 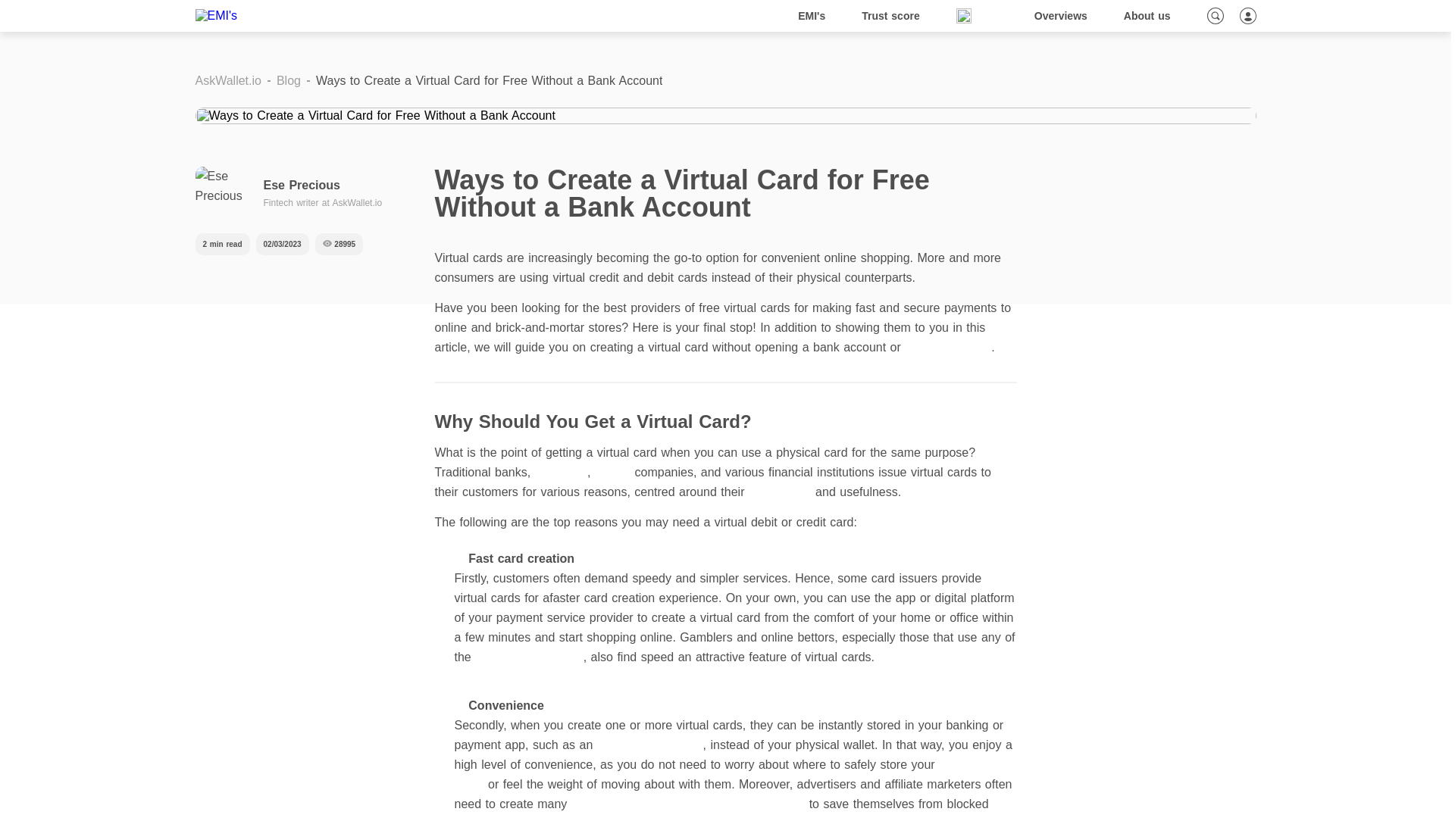 What do you see at coordinates (720, 774) in the screenshot?
I see `payment cards` at bounding box center [720, 774].